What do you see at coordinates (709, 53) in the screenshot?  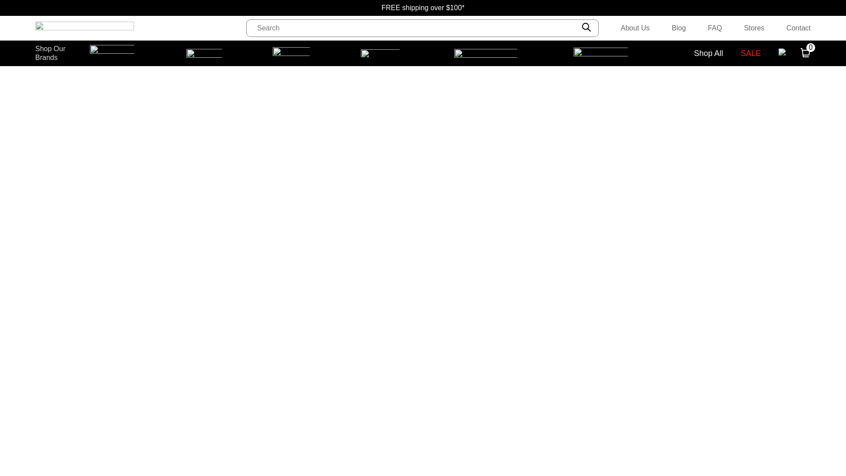 I see `Shop All` at bounding box center [709, 53].